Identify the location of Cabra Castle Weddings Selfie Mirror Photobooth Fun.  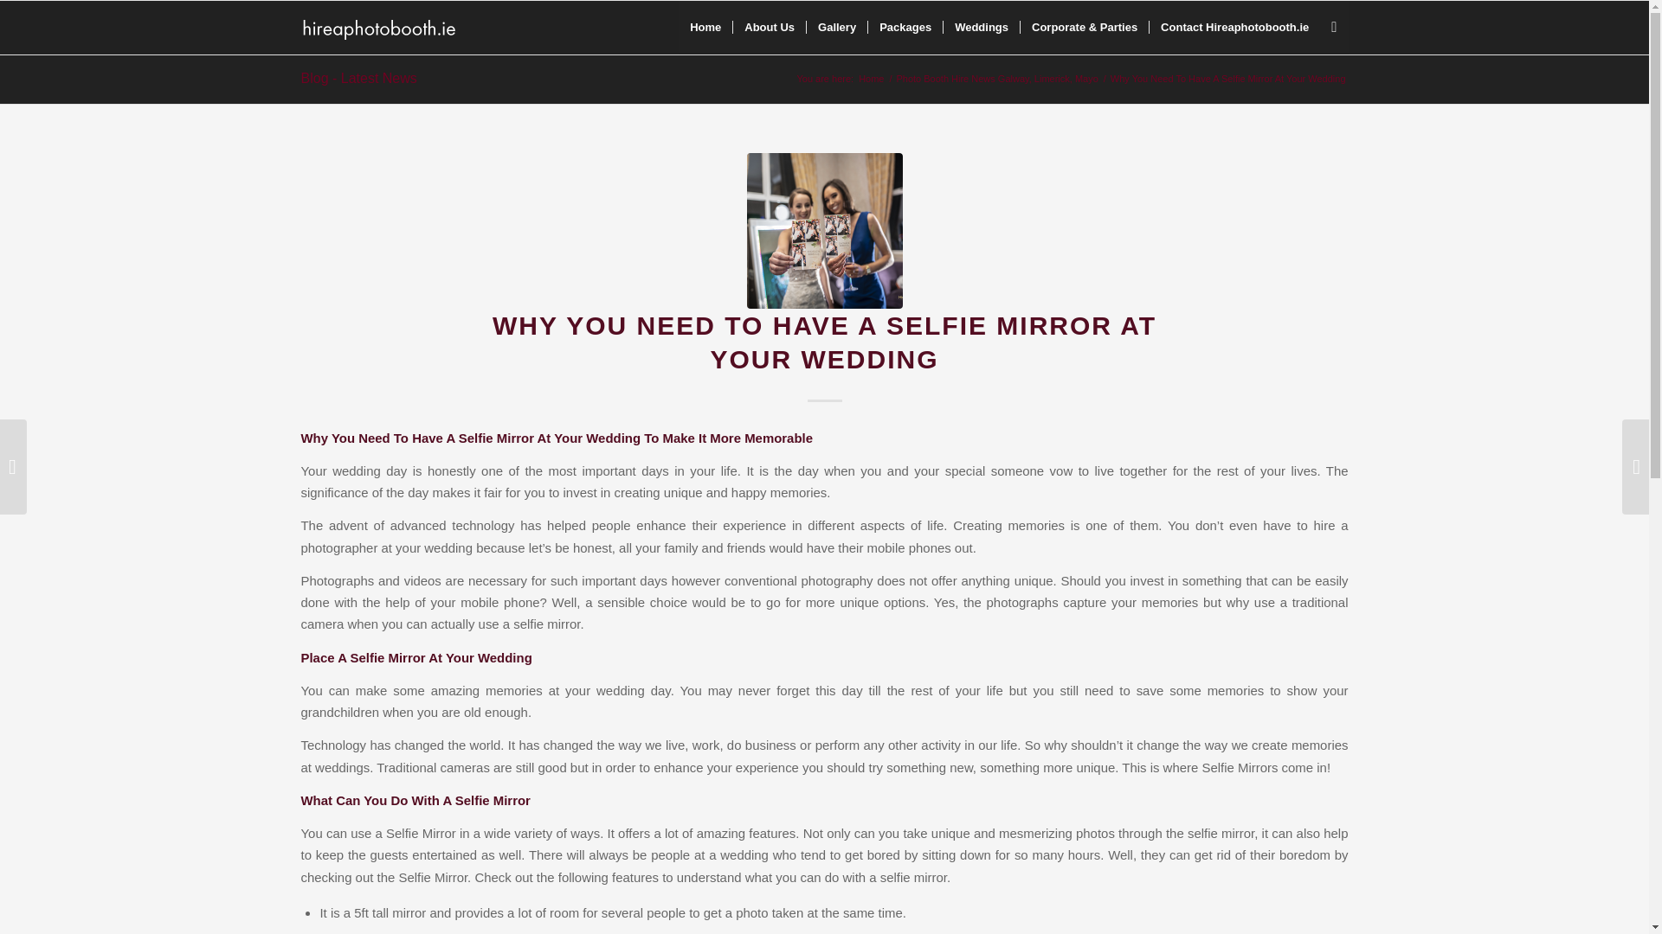
(824, 231).